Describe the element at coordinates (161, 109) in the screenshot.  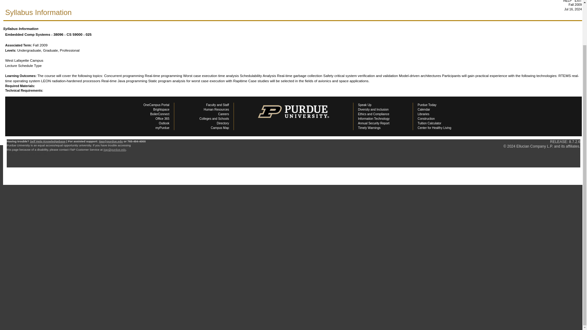
I see `Brightspace` at that location.